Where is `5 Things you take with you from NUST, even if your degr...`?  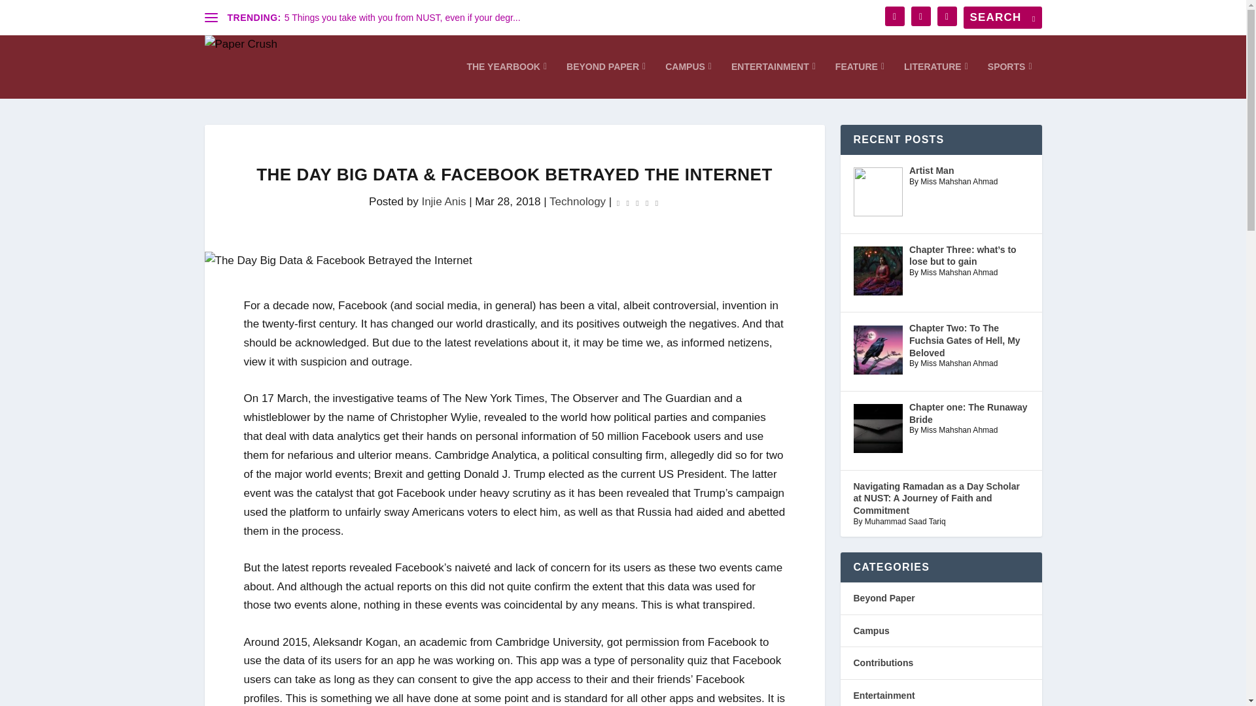 5 Things you take with you from NUST, even if your degr... is located at coordinates (403, 17).